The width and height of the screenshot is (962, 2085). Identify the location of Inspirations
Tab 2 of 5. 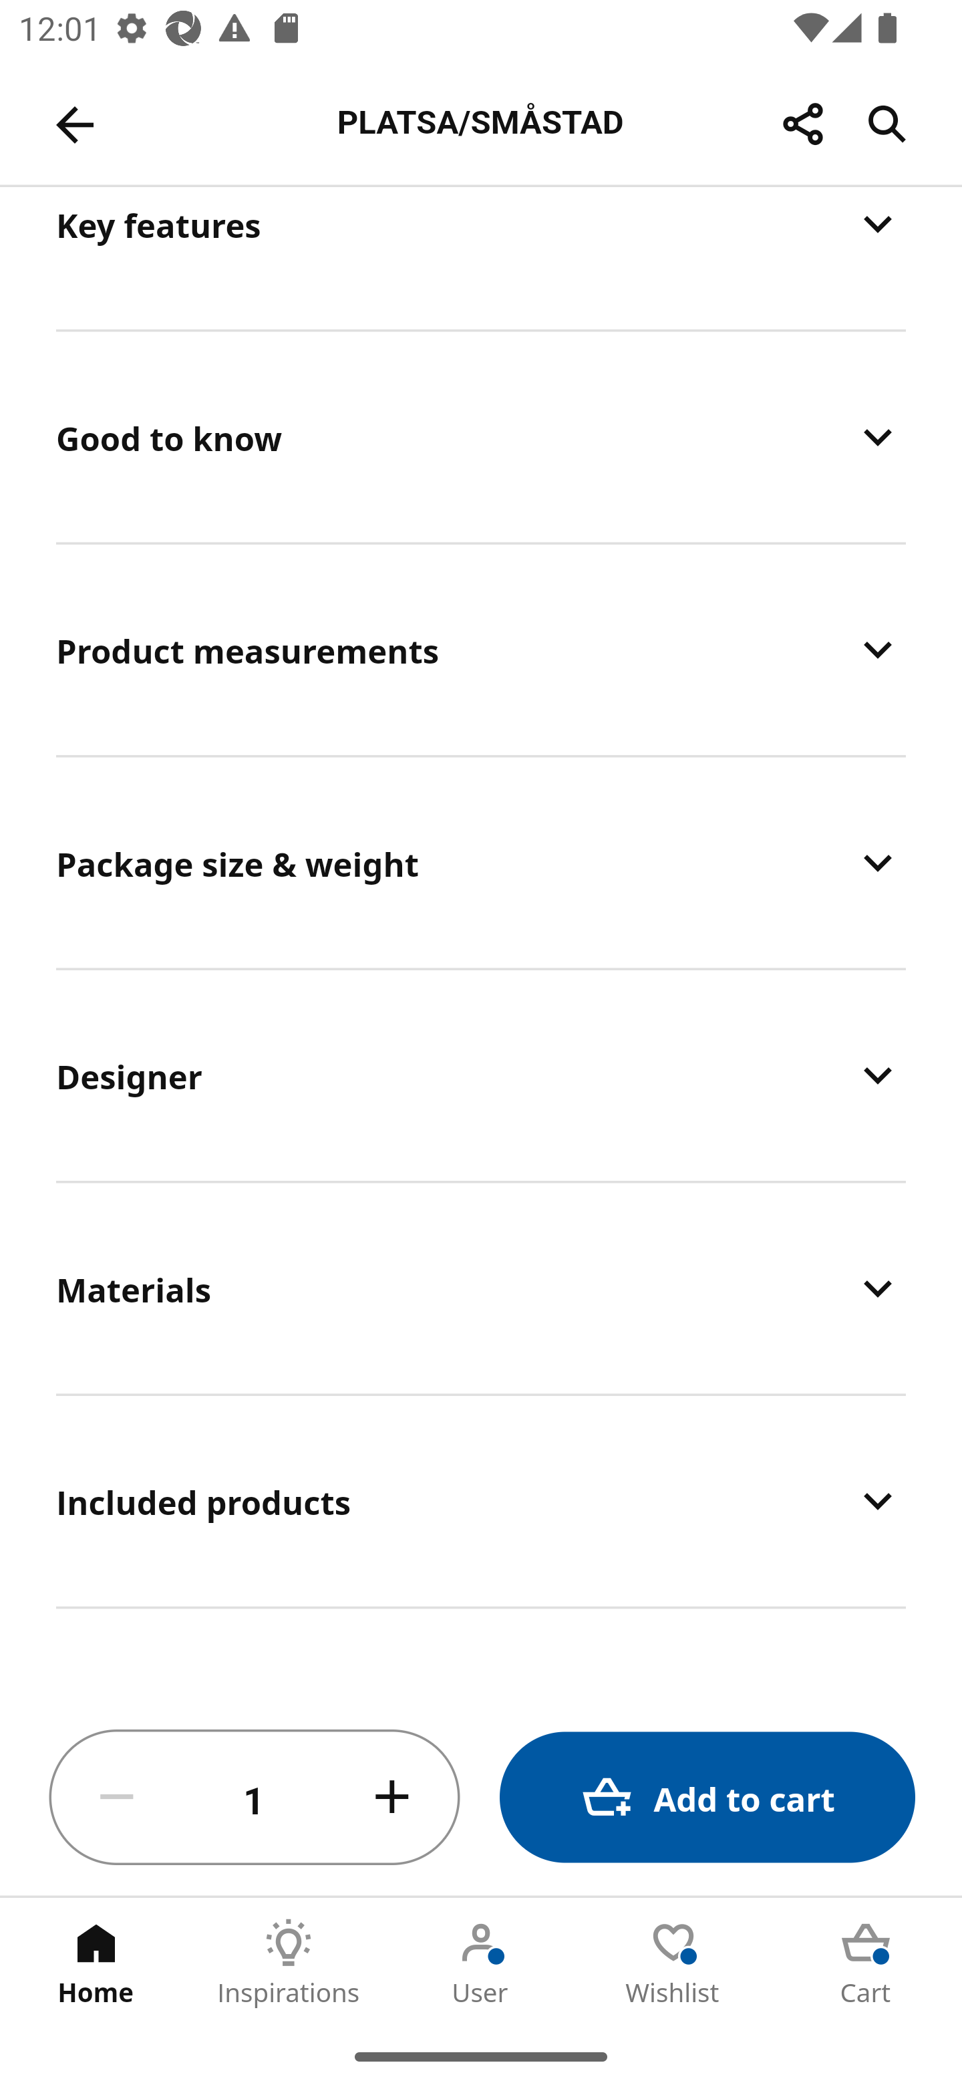
(289, 1963).